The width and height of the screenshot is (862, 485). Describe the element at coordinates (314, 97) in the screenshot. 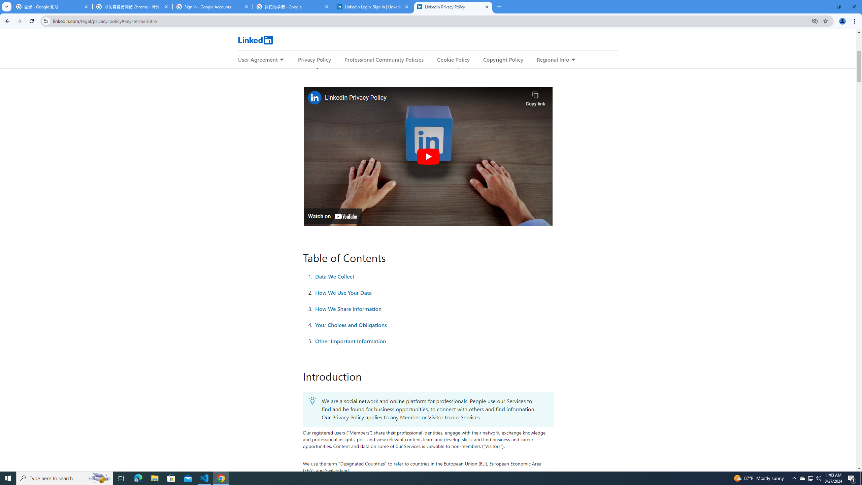

I see `Photo image of LinkedIn` at that location.